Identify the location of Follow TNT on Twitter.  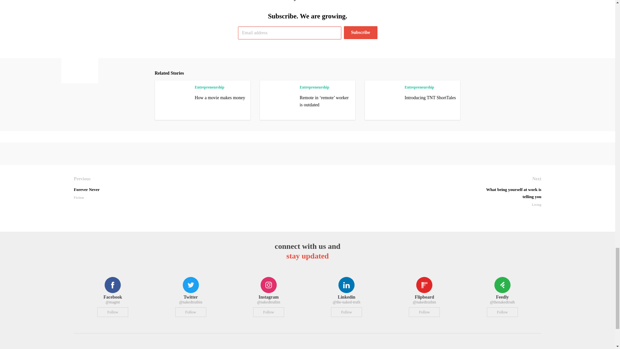
(191, 312).